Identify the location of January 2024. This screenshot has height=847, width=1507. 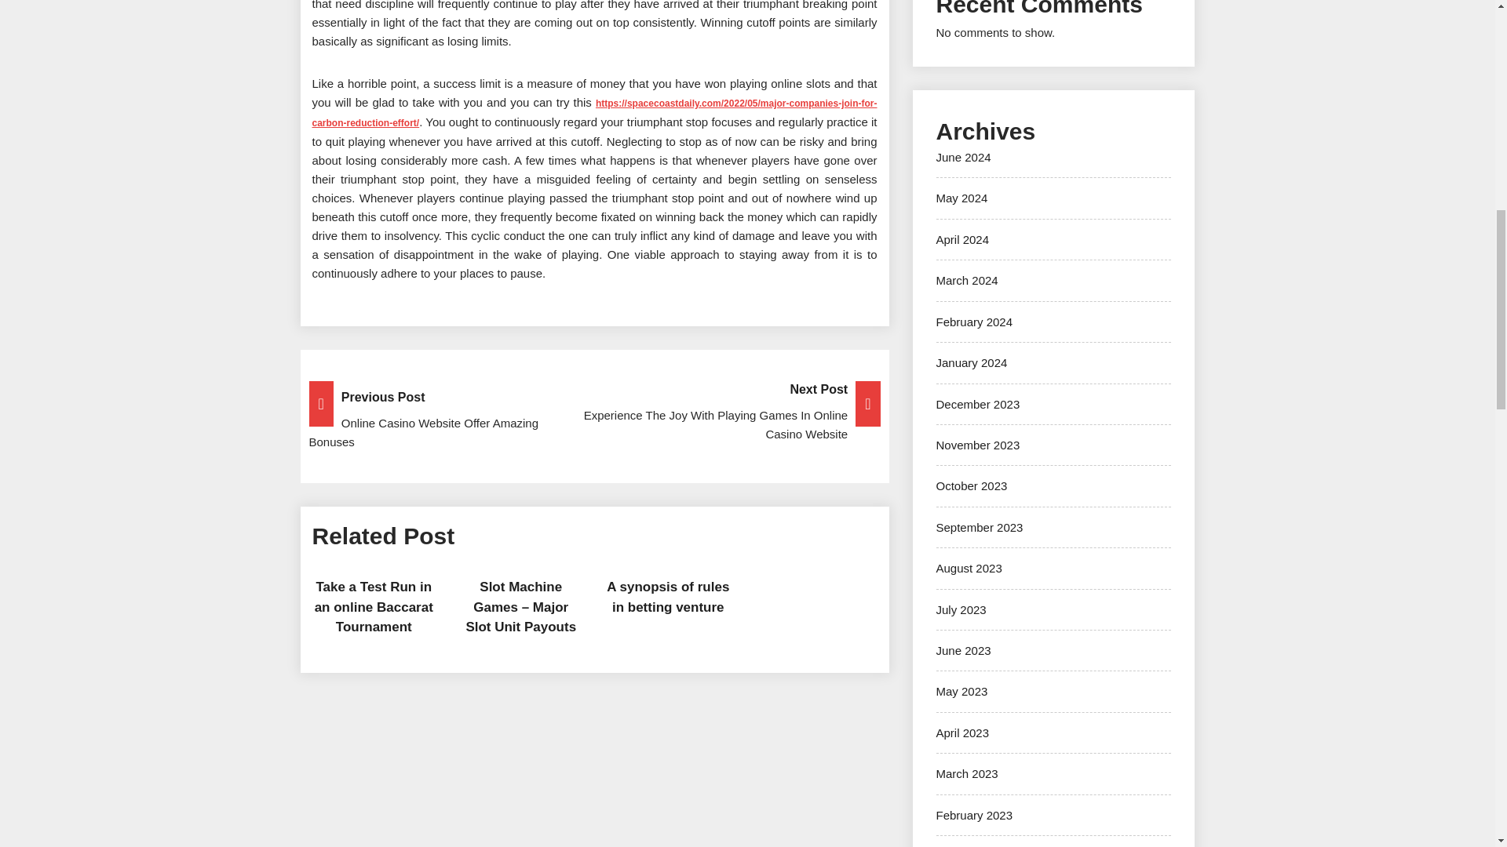
(971, 362).